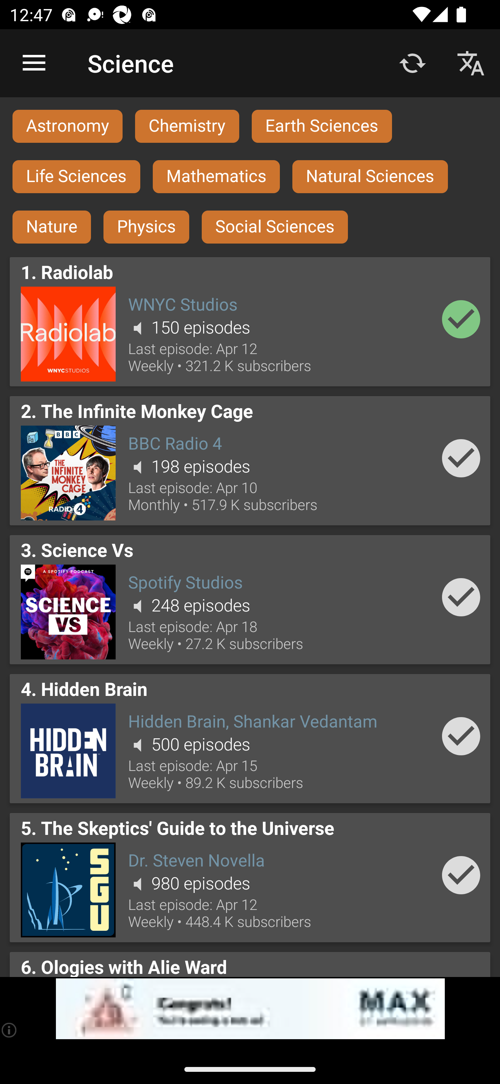 The width and height of the screenshot is (500, 1084). What do you see at coordinates (216, 176) in the screenshot?
I see `Mathematics` at bounding box center [216, 176].